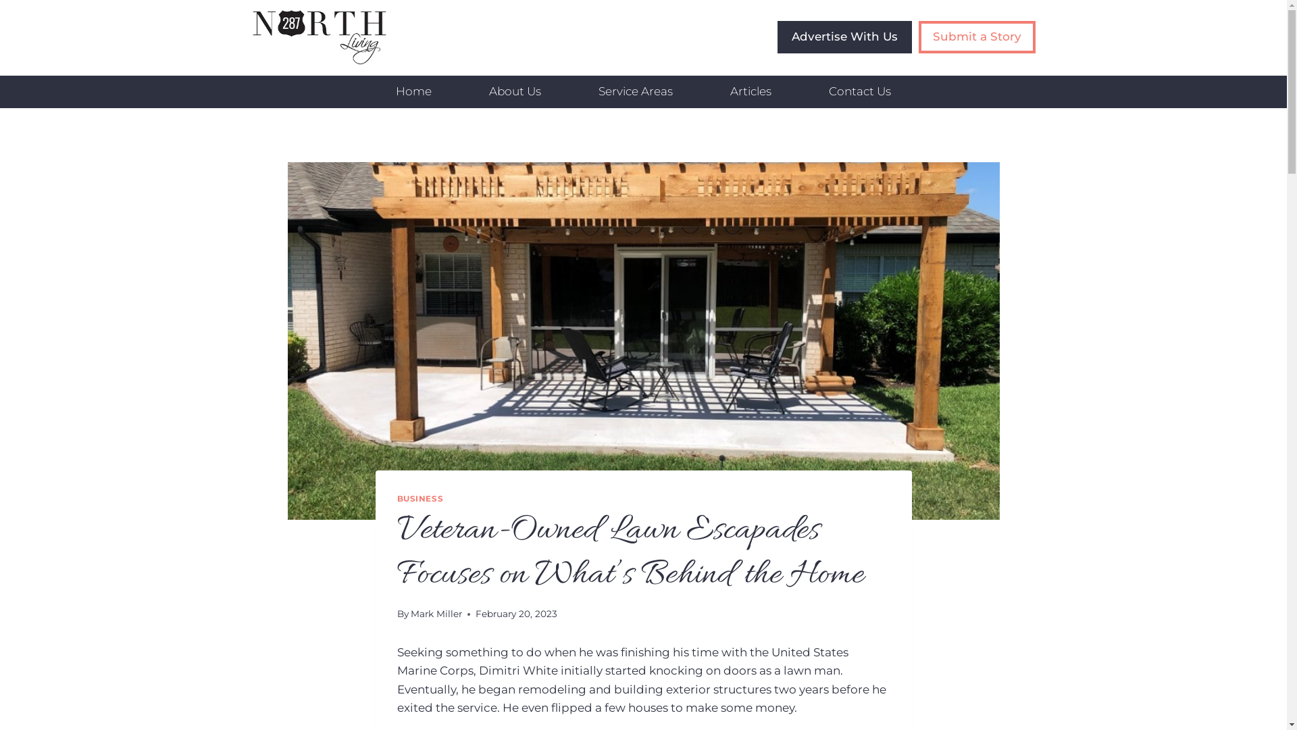 The image size is (1297, 730). I want to click on Service Areas, so click(636, 92).